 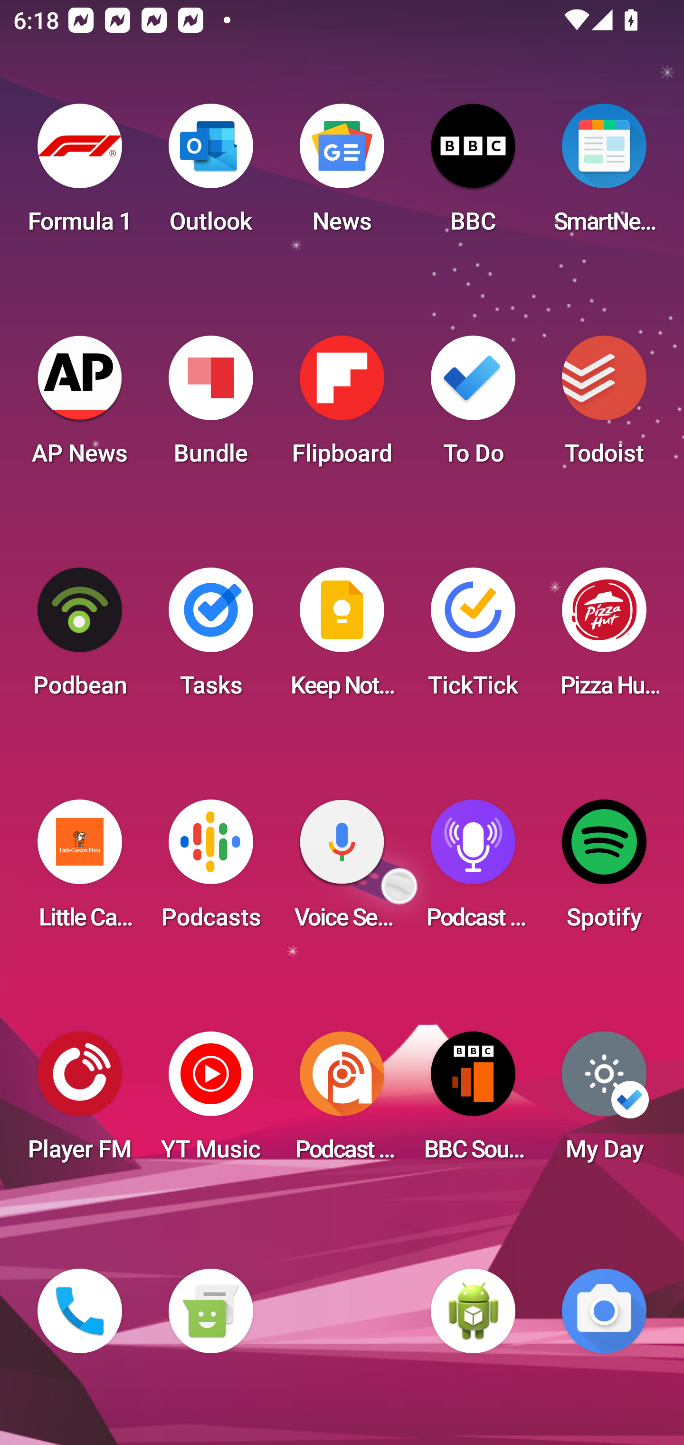 I want to click on Todoist, so click(x=604, y=406).